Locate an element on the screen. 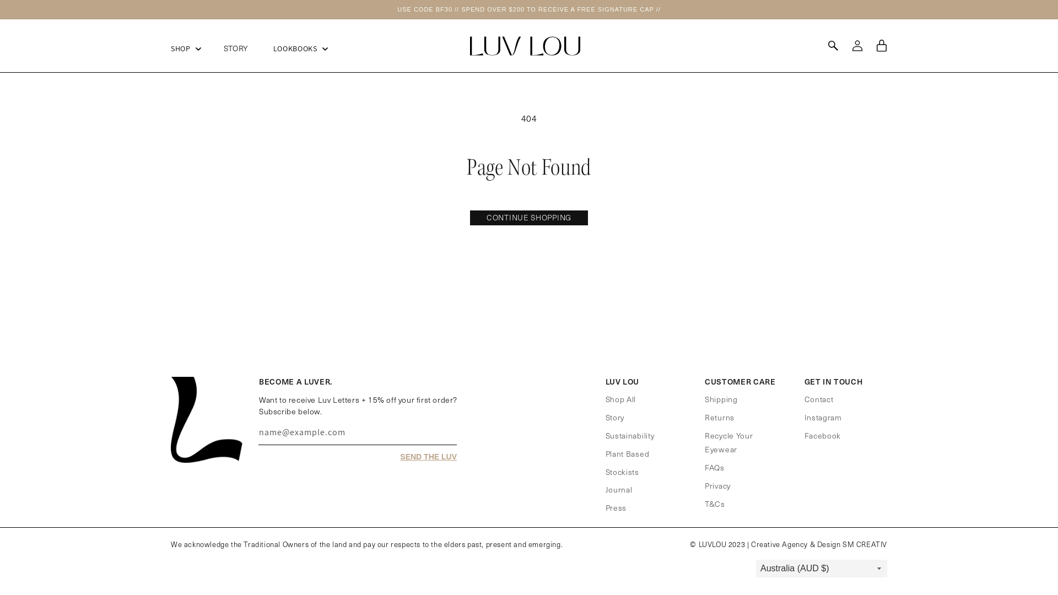 The height and width of the screenshot is (595, 1058). Privacy is located at coordinates (717, 484).